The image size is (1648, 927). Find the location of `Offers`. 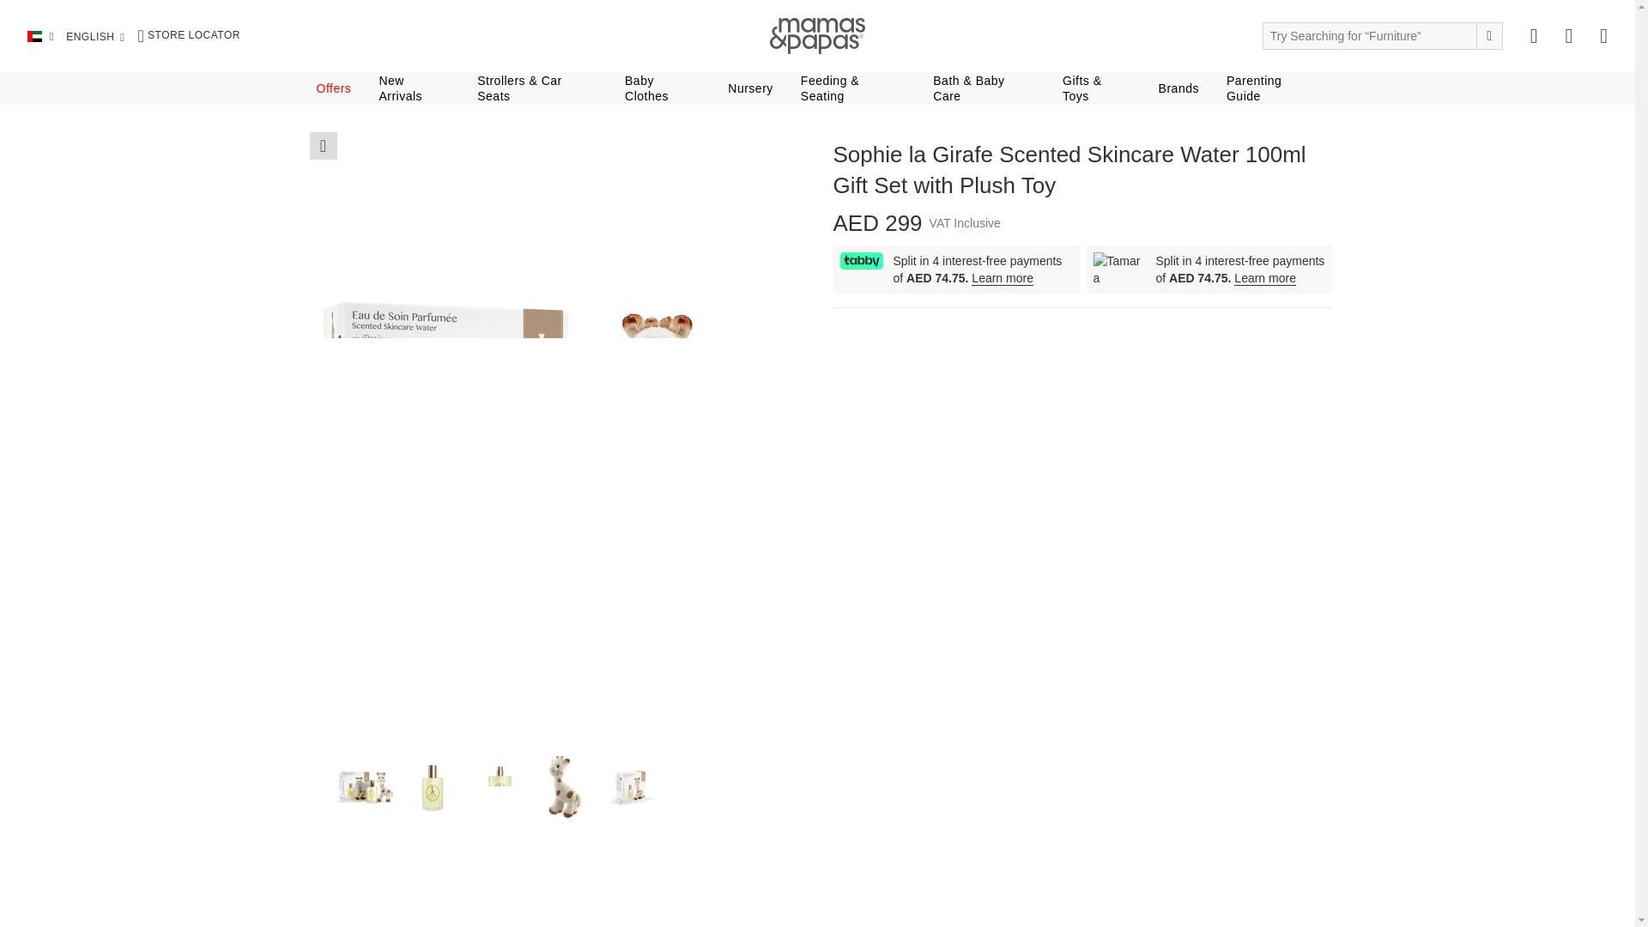

Offers is located at coordinates (333, 88).